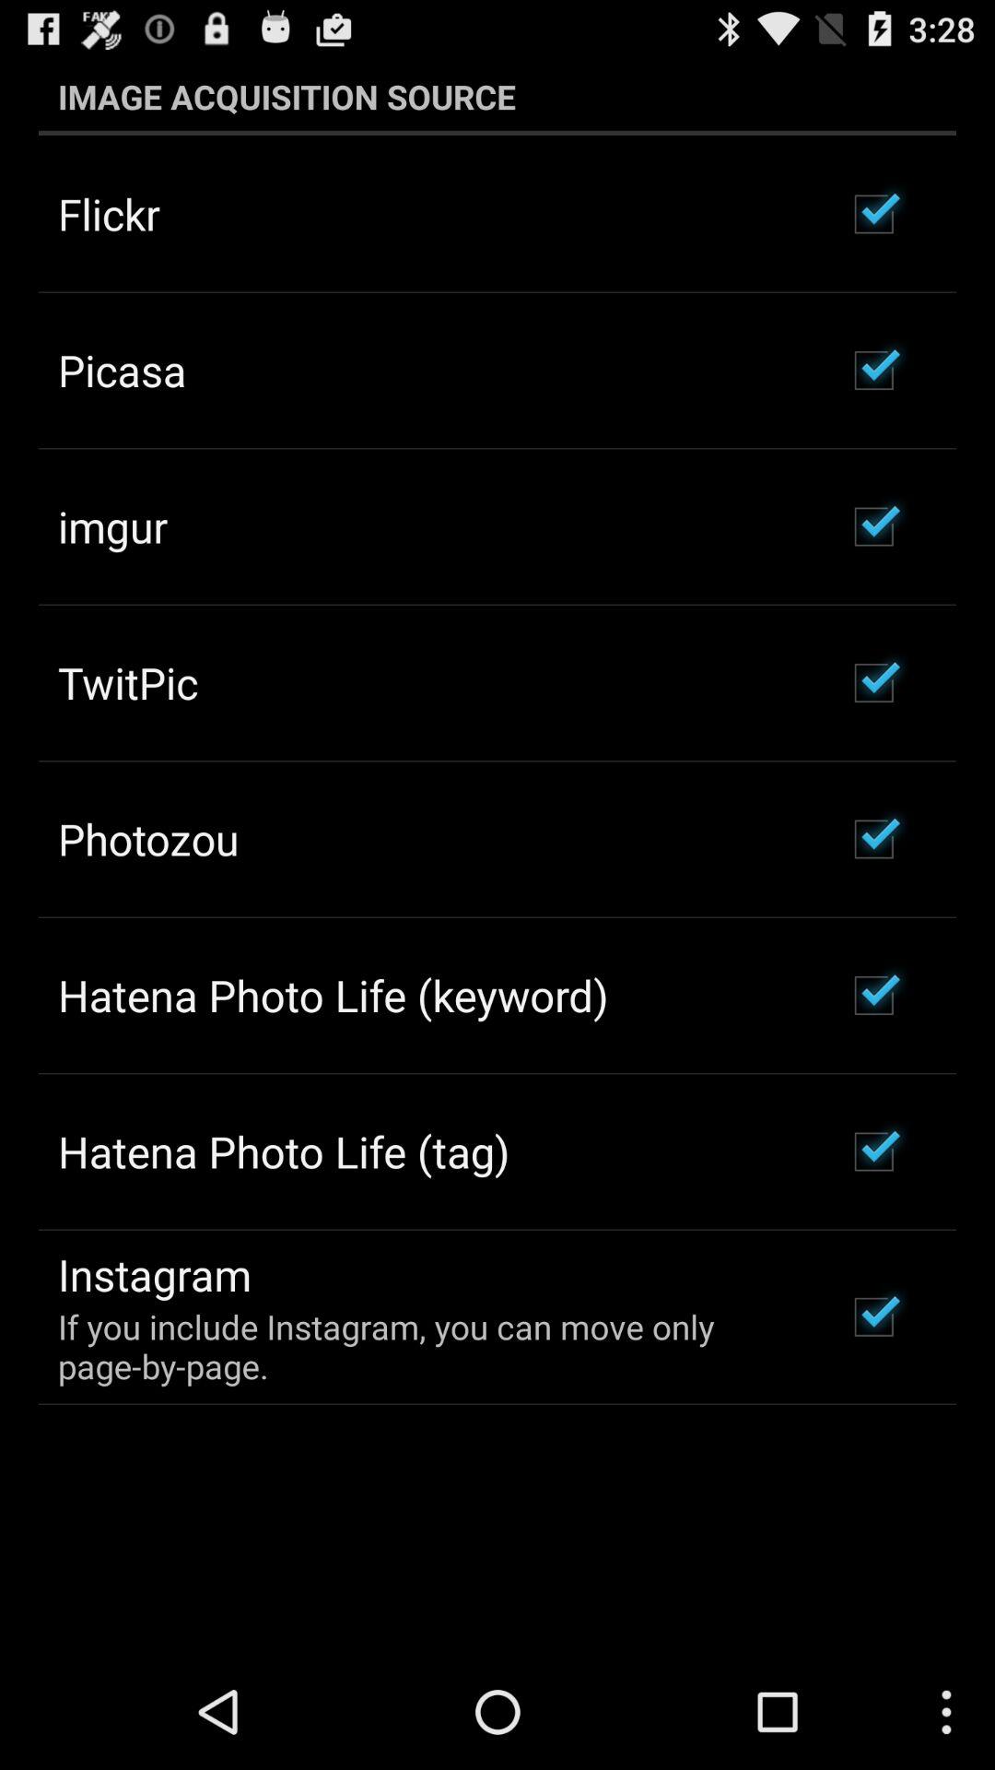 Image resolution: width=995 pixels, height=1770 pixels. What do you see at coordinates (122, 370) in the screenshot?
I see `press the item below the flickr item` at bounding box center [122, 370].